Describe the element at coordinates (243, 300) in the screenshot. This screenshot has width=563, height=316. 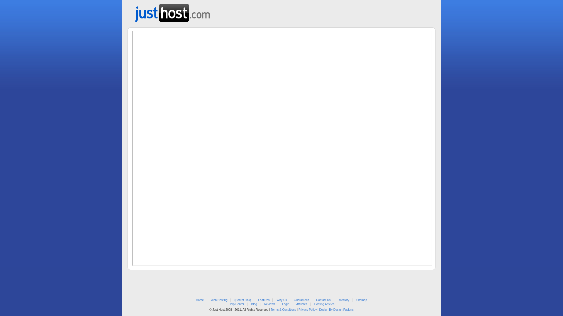
I see `(Secret Link)` at that location.